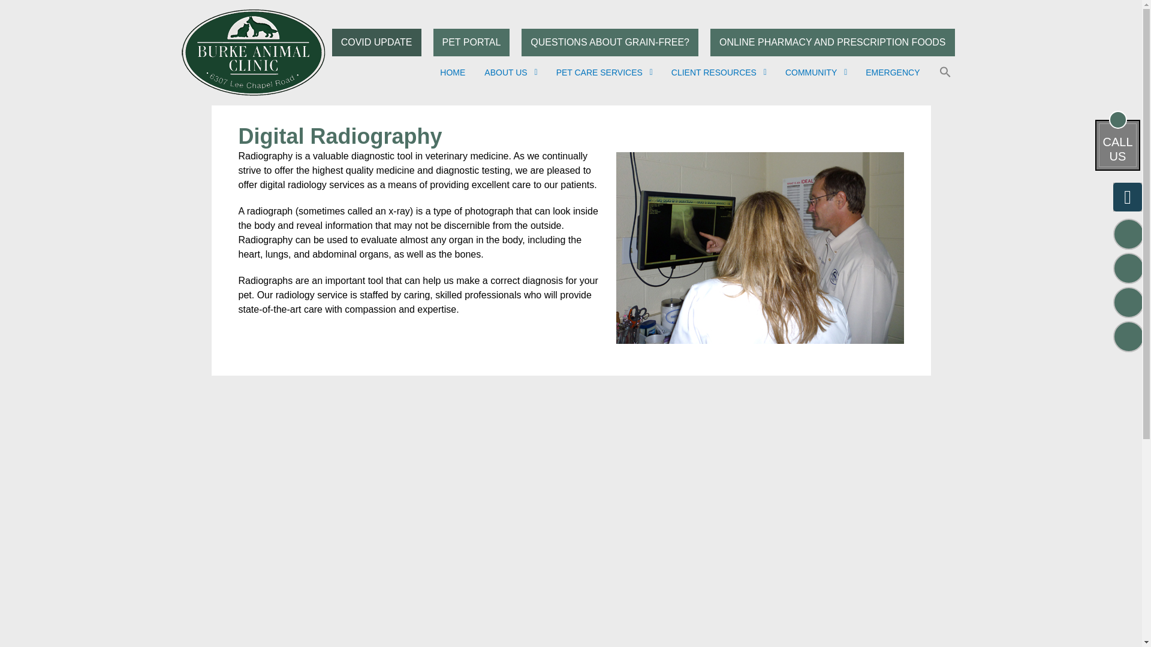  Describe the element at coordinates (832, 42) in the screenshot. I see `ONLINE PHARMACY AND PRESCRIPTION FOODS` at that location.